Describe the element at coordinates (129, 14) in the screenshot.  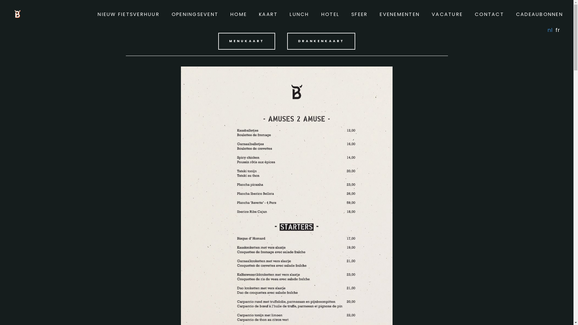
I see `NIEUW FIETSVERHUUR` at that location.